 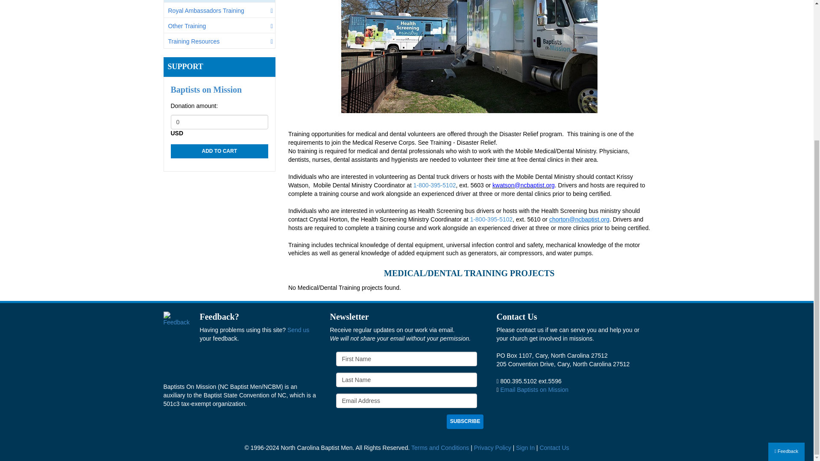 What do you see at coordinates (220, 122) in the screenshot?
I see `0` at bounding box center [220, 122].